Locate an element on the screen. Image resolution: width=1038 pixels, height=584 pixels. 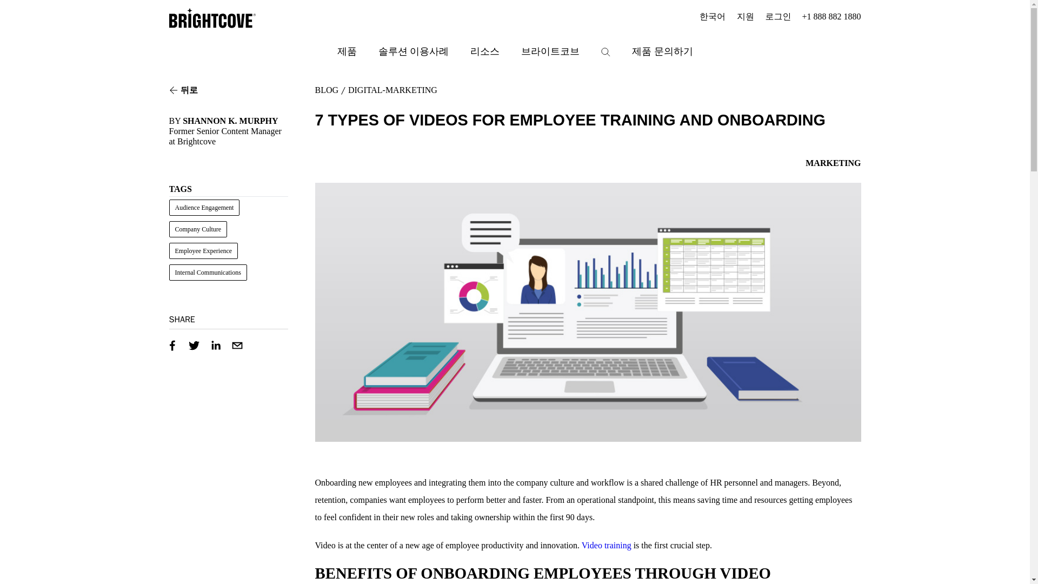
DIGITAL-MARKETING is located at coordinates (392, 90).